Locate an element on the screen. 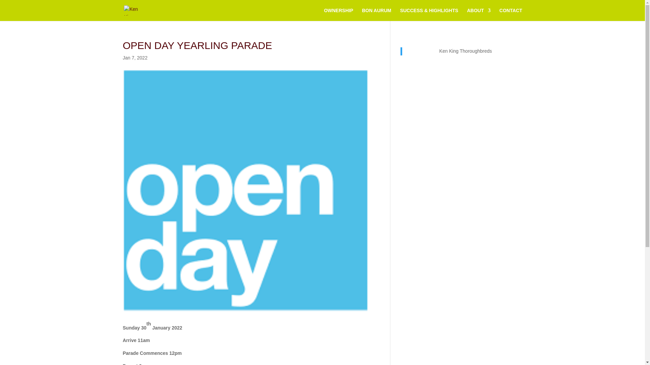 The height and width of the screenshot is (365, 650). BON AURUM is located at coordinates (376, 14).